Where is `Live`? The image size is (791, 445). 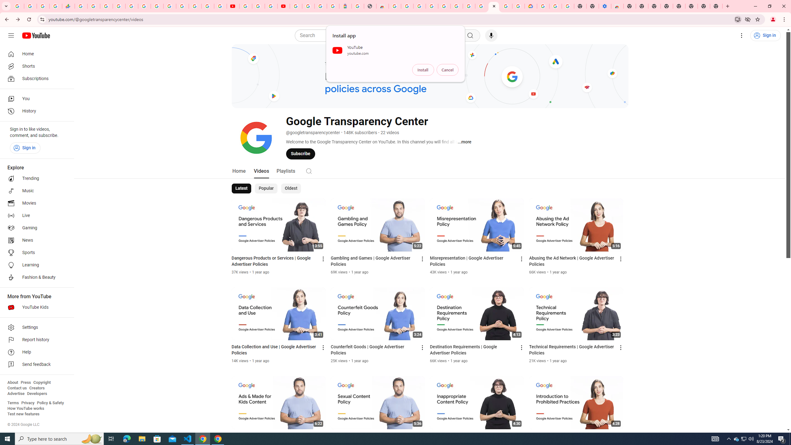
Live is located at coordinates (35, 216).